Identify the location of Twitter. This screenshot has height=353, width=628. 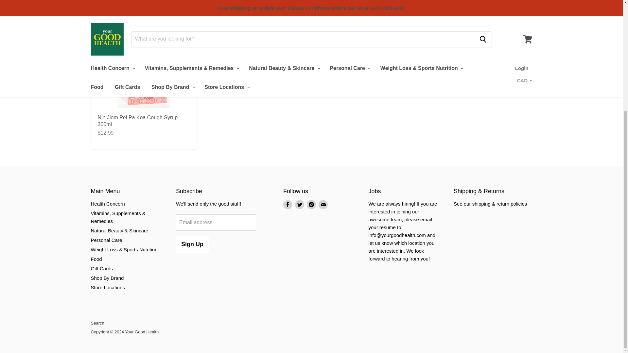
(300, 205).